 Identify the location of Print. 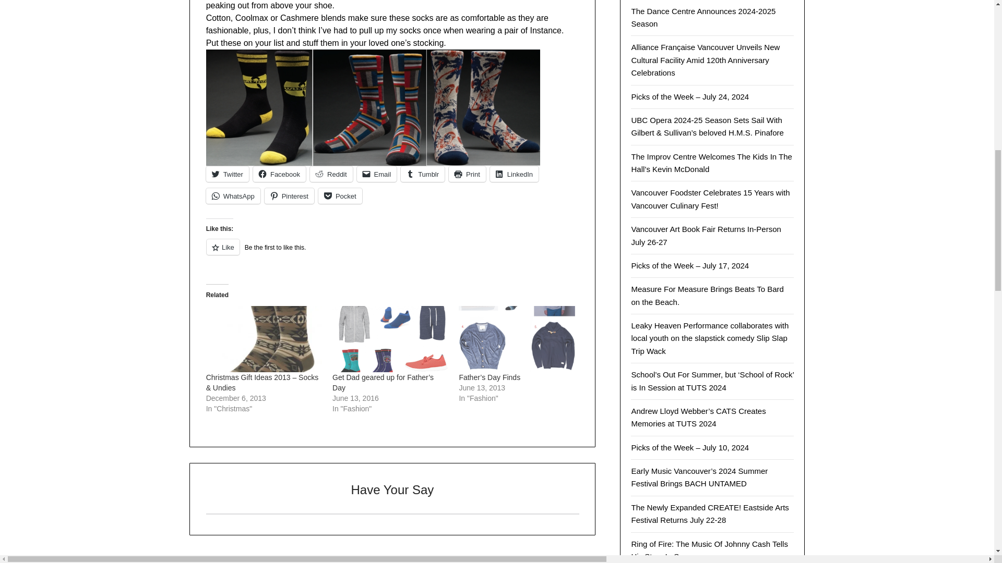
(468, 174).